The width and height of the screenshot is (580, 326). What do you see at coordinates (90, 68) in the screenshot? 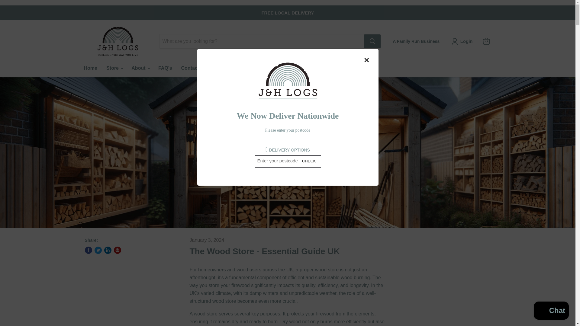
I see `Home` at bounding box center [90, 68].